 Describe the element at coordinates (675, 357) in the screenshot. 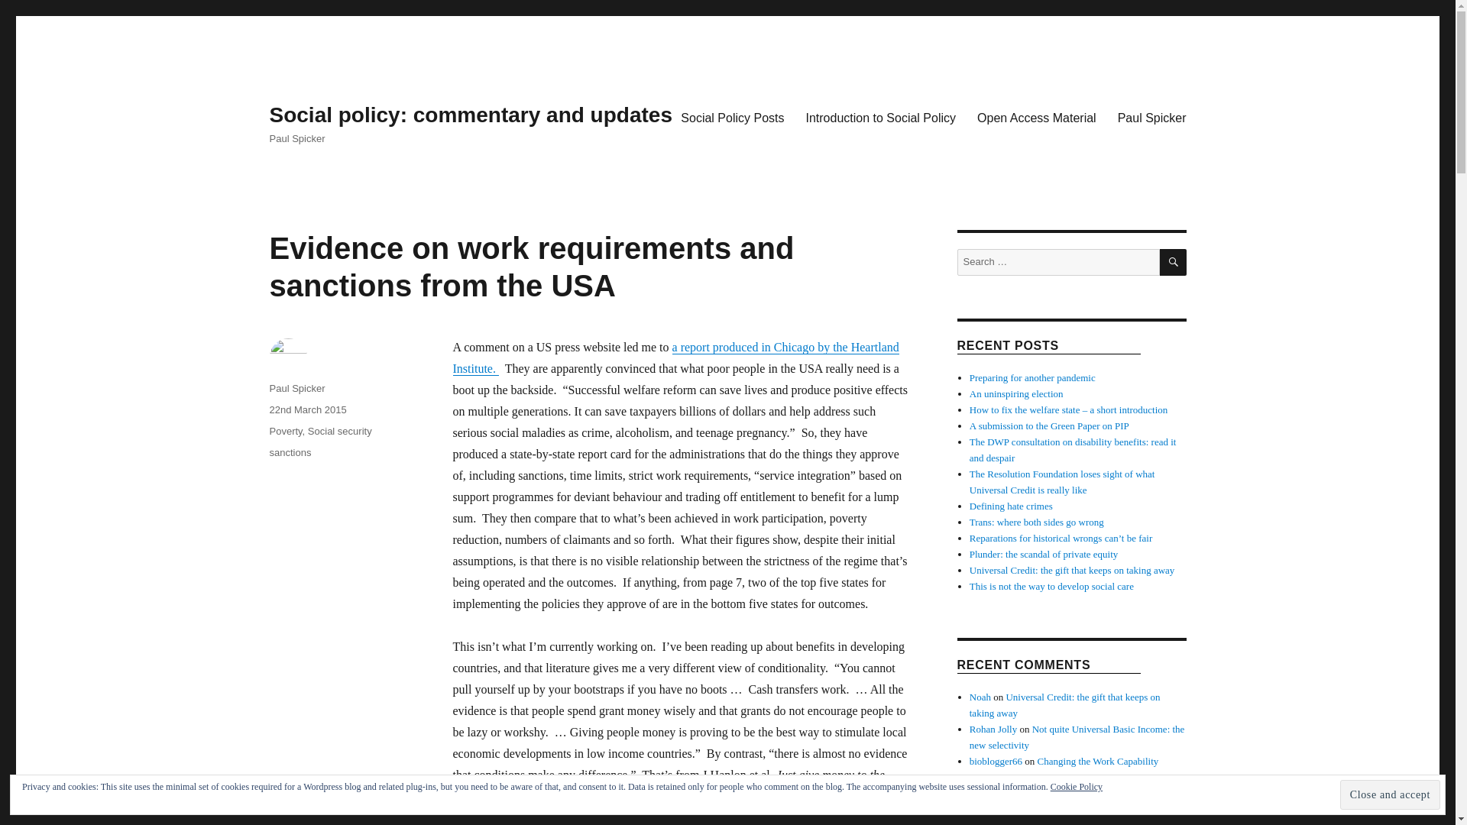

I see `a report produced in Chicago by the Heartland Institute.` at that location.